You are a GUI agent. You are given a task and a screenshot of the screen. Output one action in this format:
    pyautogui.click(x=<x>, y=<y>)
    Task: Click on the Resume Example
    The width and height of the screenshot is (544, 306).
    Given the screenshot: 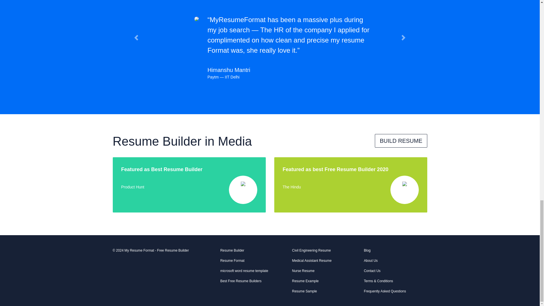 What is the action you would take?
    pyautogui.click(x=324, y=282)
    